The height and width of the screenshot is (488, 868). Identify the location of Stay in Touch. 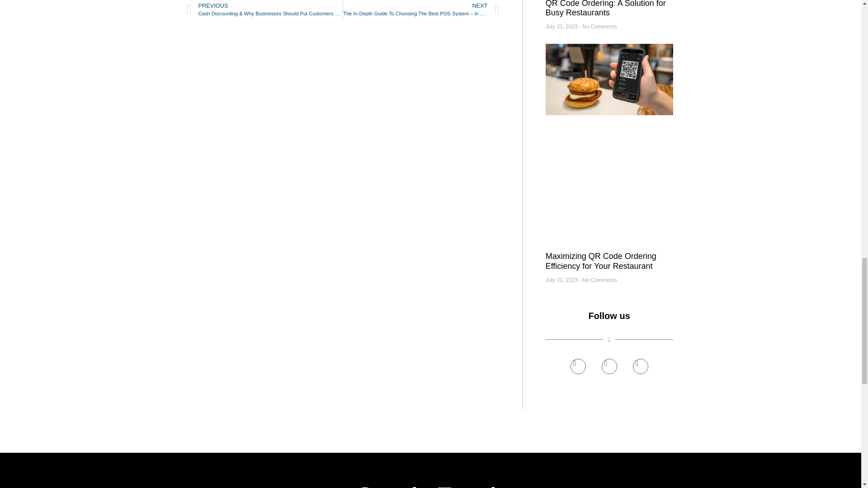
(431, 486).